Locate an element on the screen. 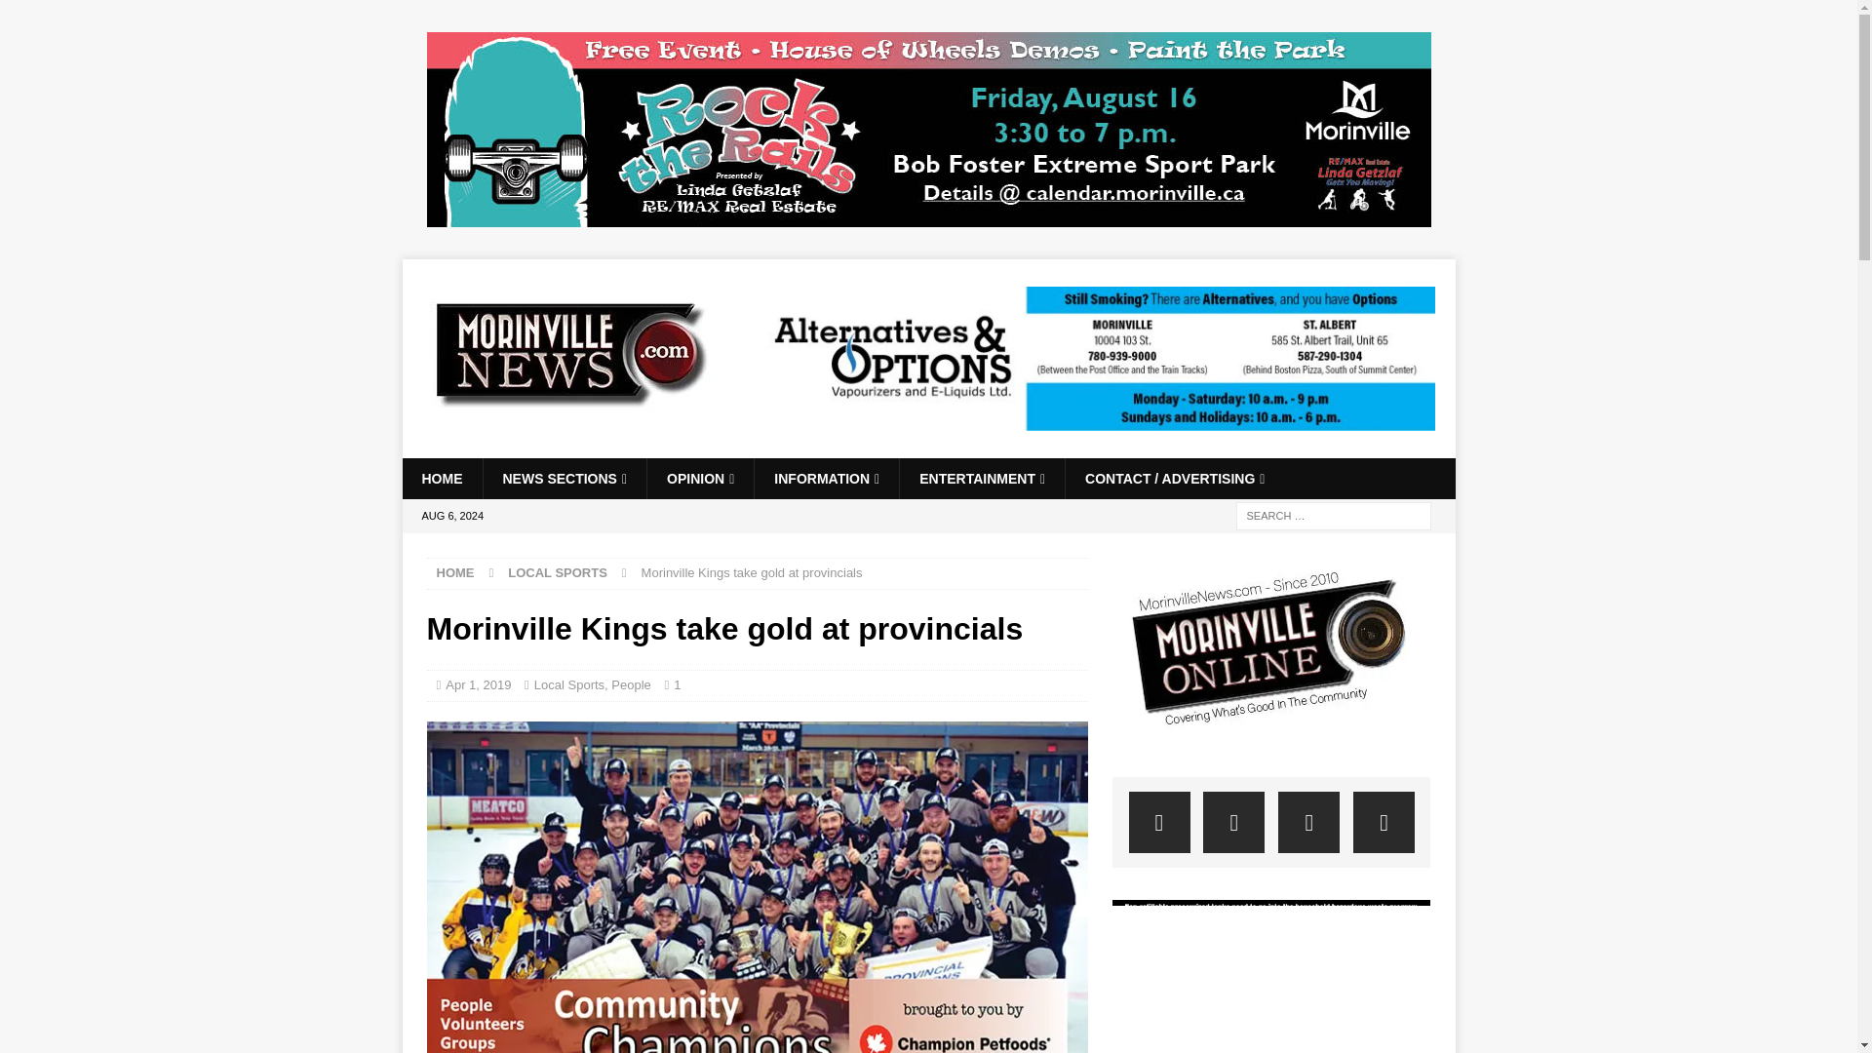 This screenshot has width=1872, height=1053. ENTERTAINMENT is located at coordinates (981, 478).